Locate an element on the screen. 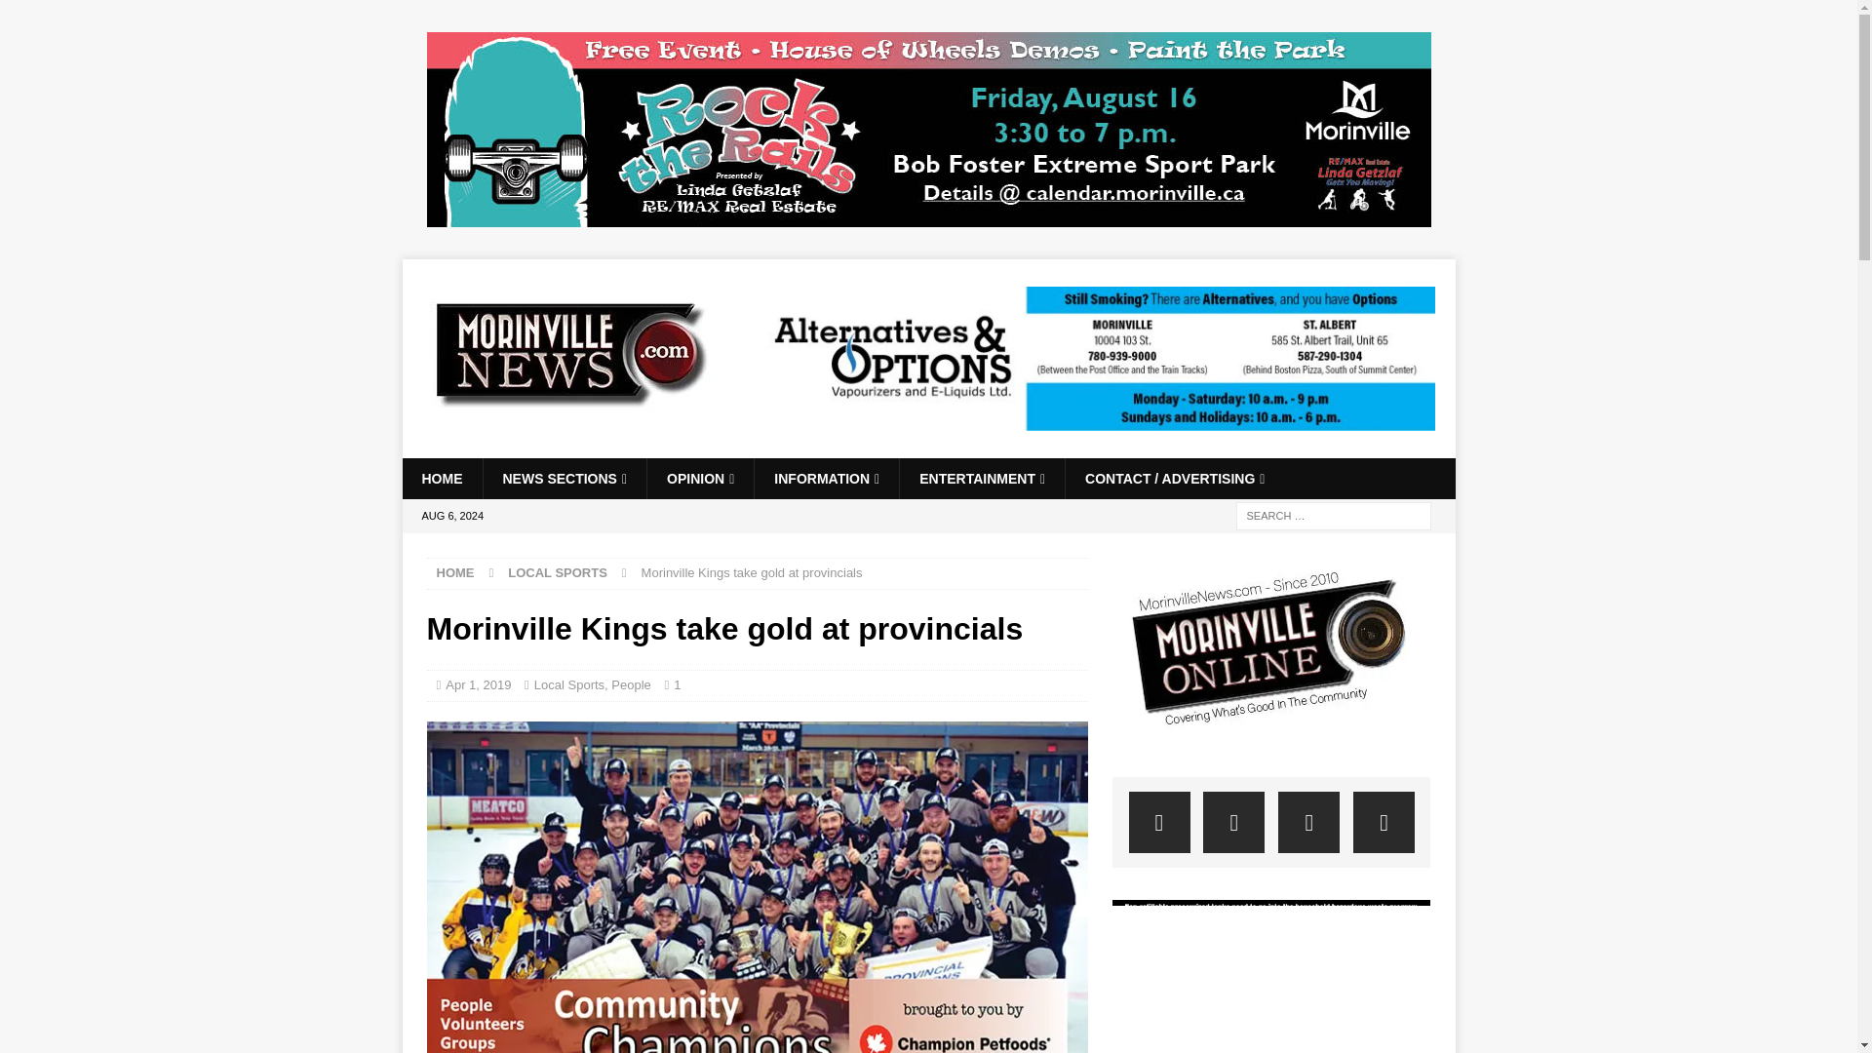 This screenshot has width=1872, height=1053. ENTERTAINMENT is located at coordinates (981, 478).